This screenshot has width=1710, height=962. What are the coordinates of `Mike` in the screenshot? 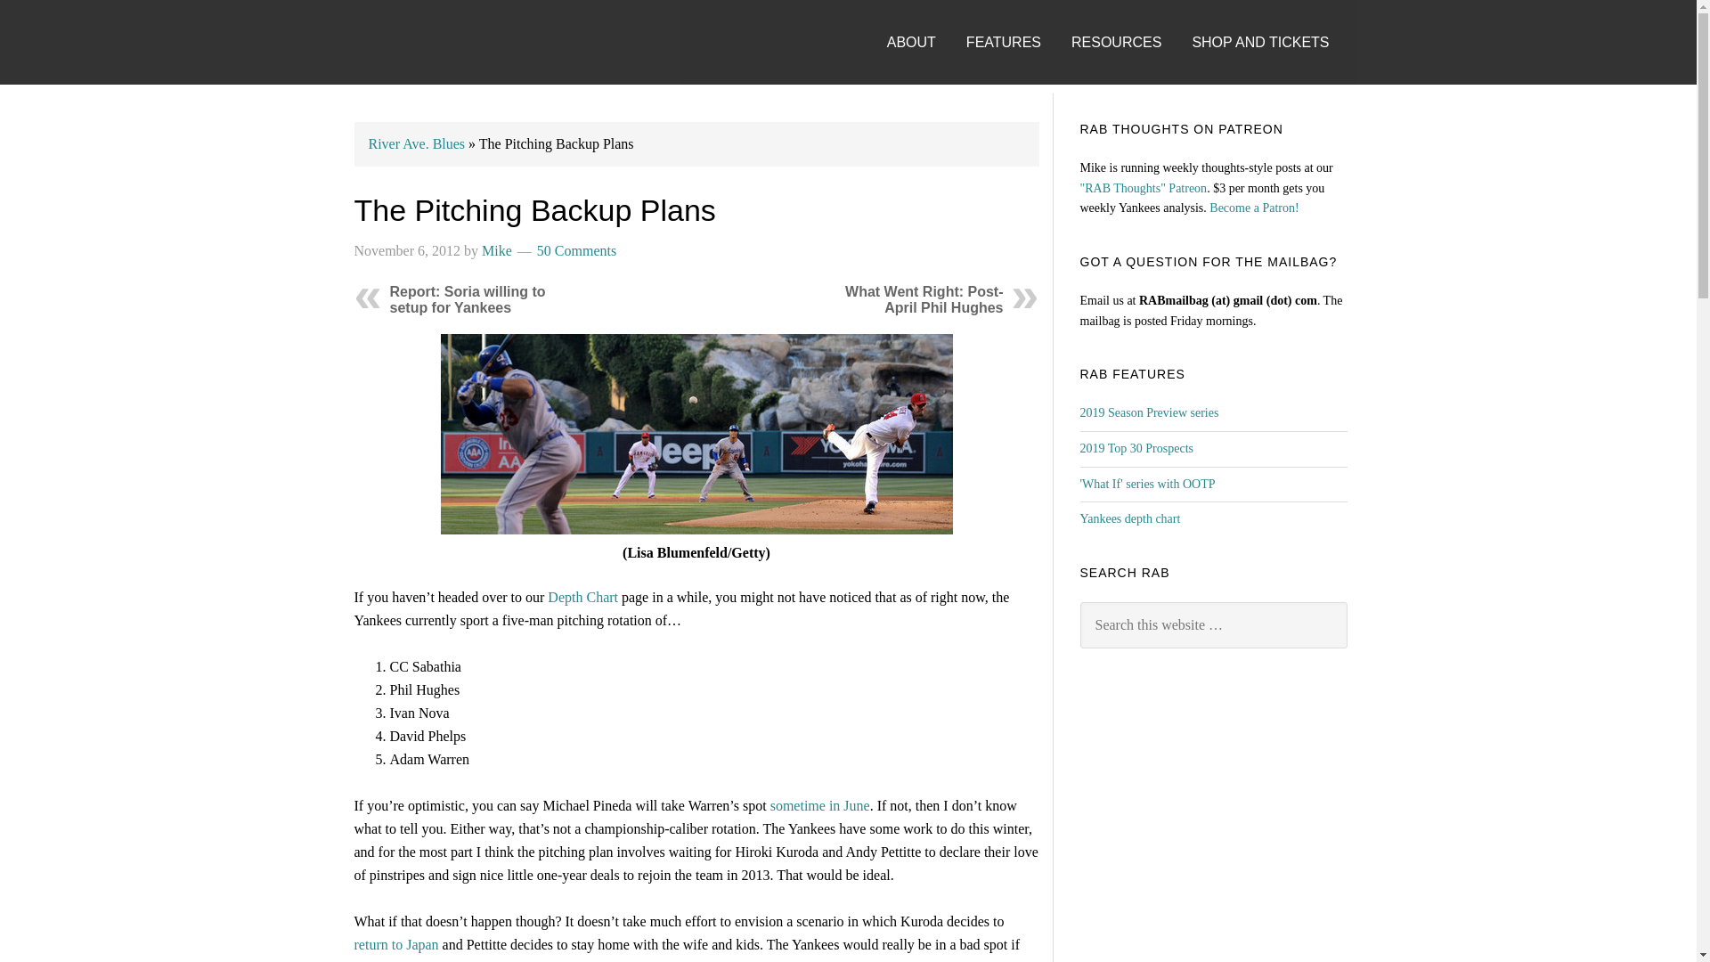 It's located at (497, 251).